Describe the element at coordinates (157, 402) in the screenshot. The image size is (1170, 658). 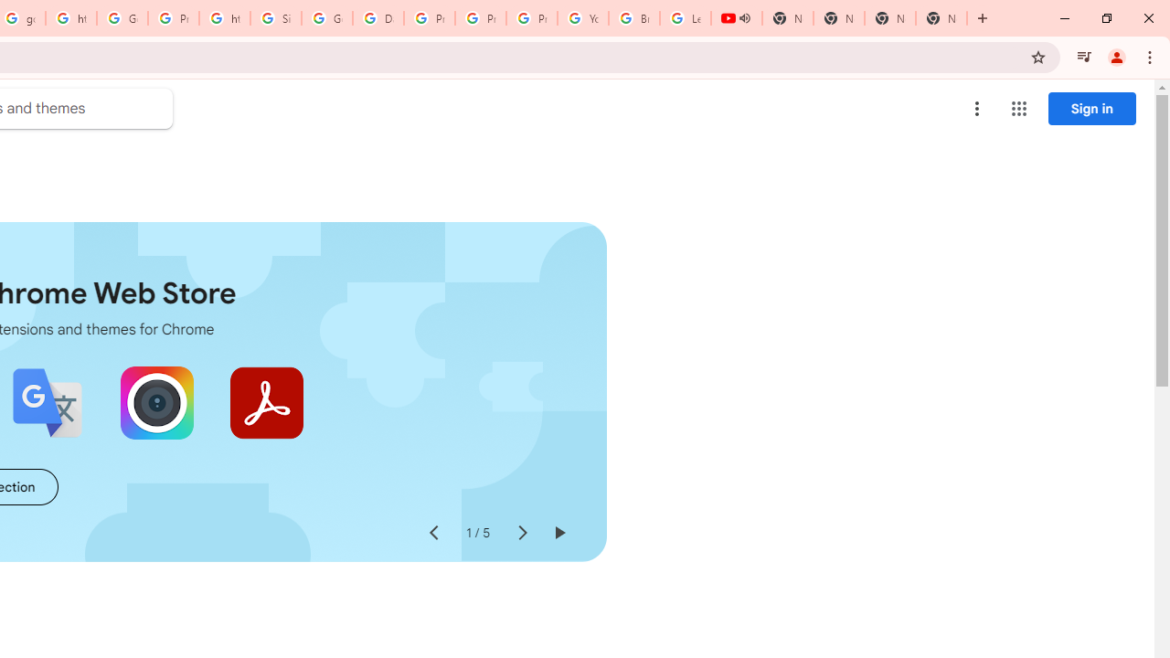
I see `Awesome Screen Recorder & Screenshot` at that location.